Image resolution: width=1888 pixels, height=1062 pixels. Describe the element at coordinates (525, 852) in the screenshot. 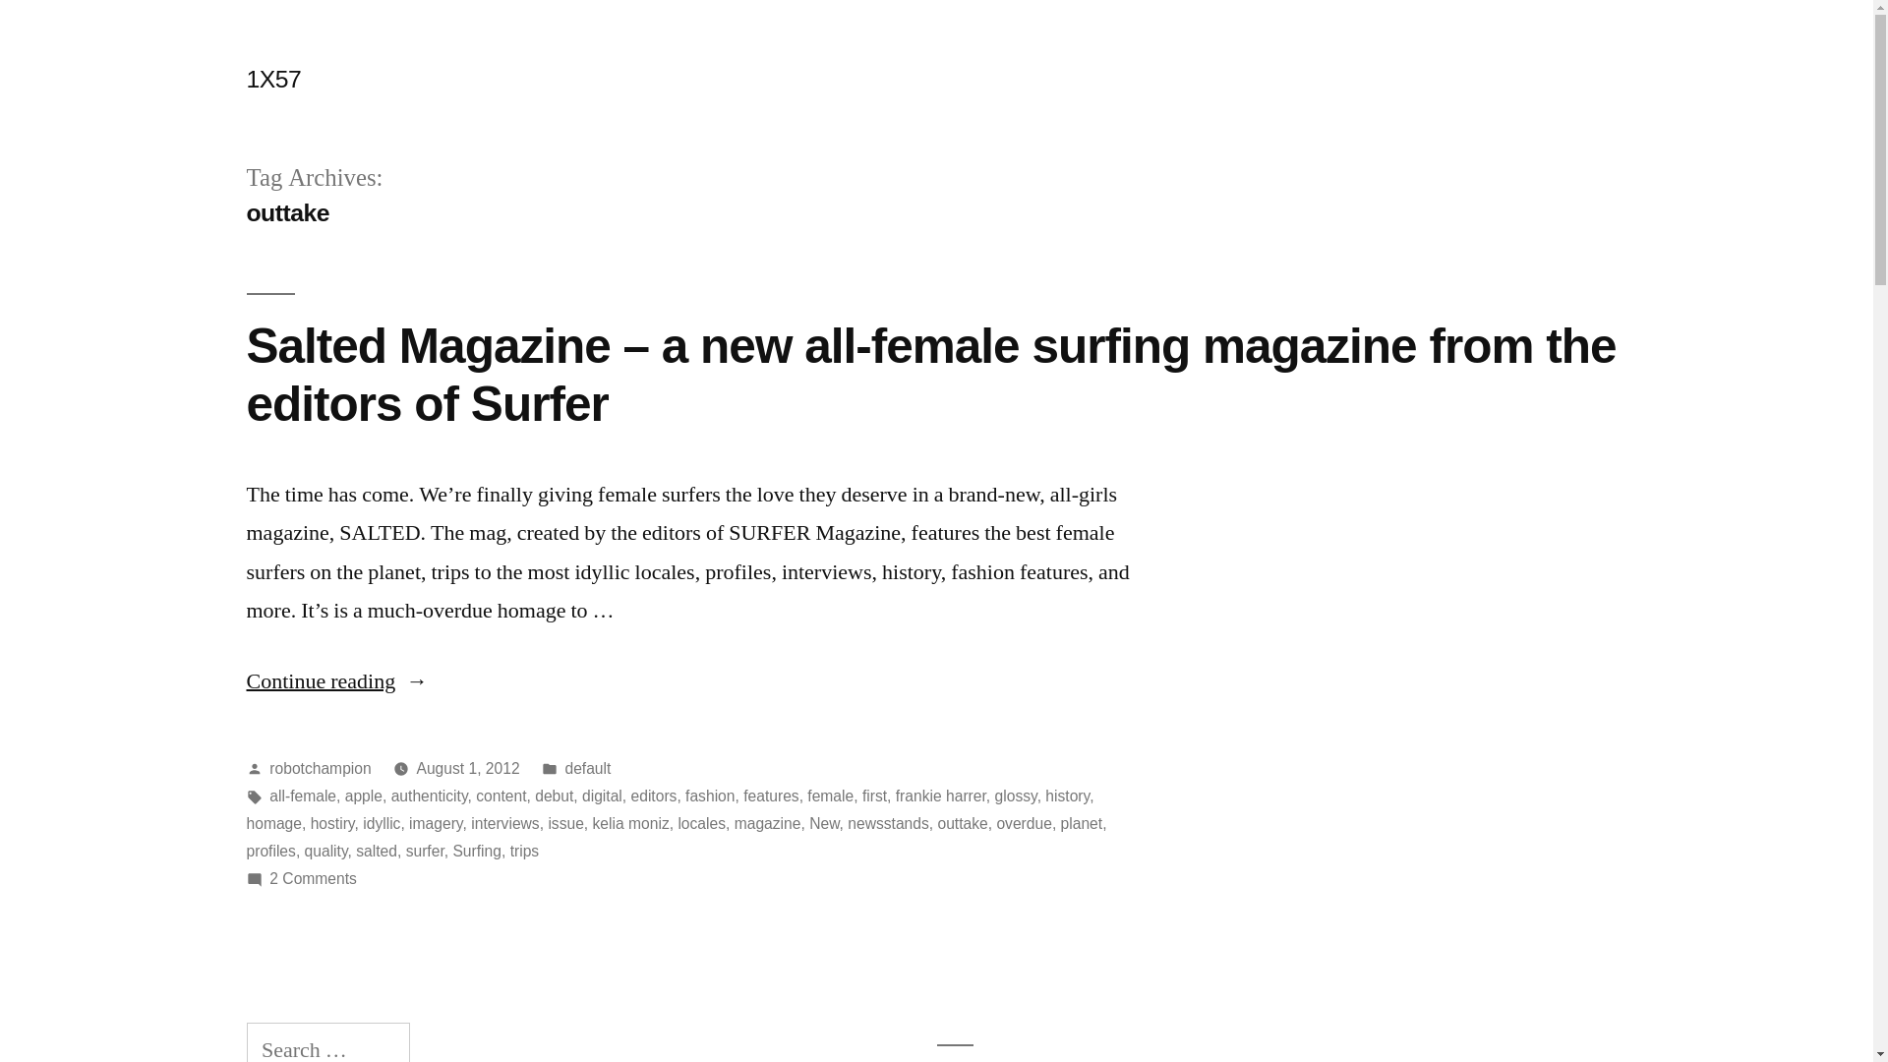

I see `trips` at that location.